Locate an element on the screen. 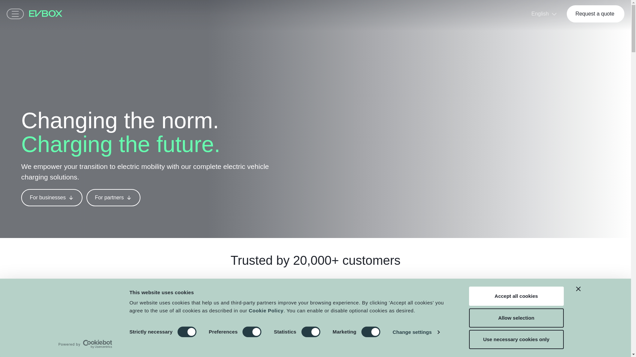  Change settings is located at coordinates (416, 332).